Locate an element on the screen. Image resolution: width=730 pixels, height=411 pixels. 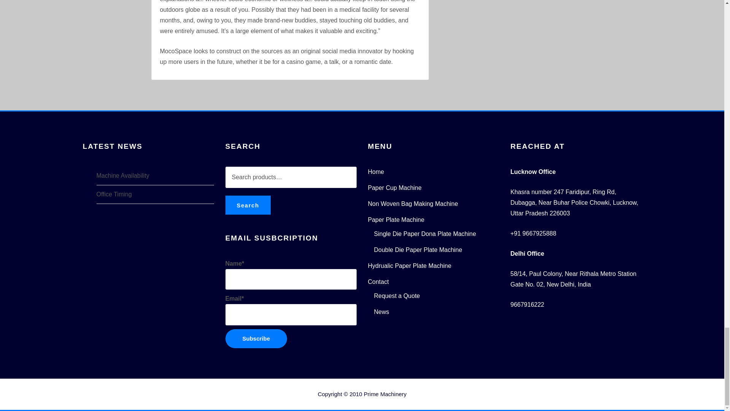
Office Timing is located at coordinates (114, 194).